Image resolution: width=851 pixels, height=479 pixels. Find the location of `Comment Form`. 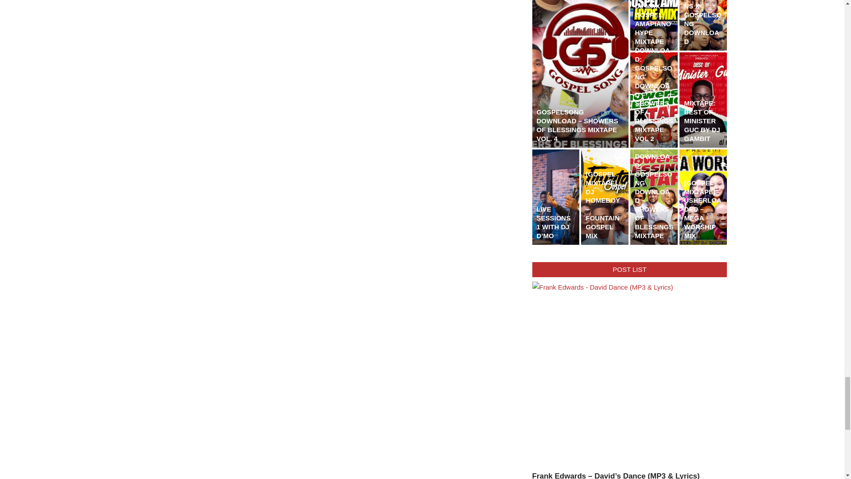

Comment Form is located at coordinates (317, 12).